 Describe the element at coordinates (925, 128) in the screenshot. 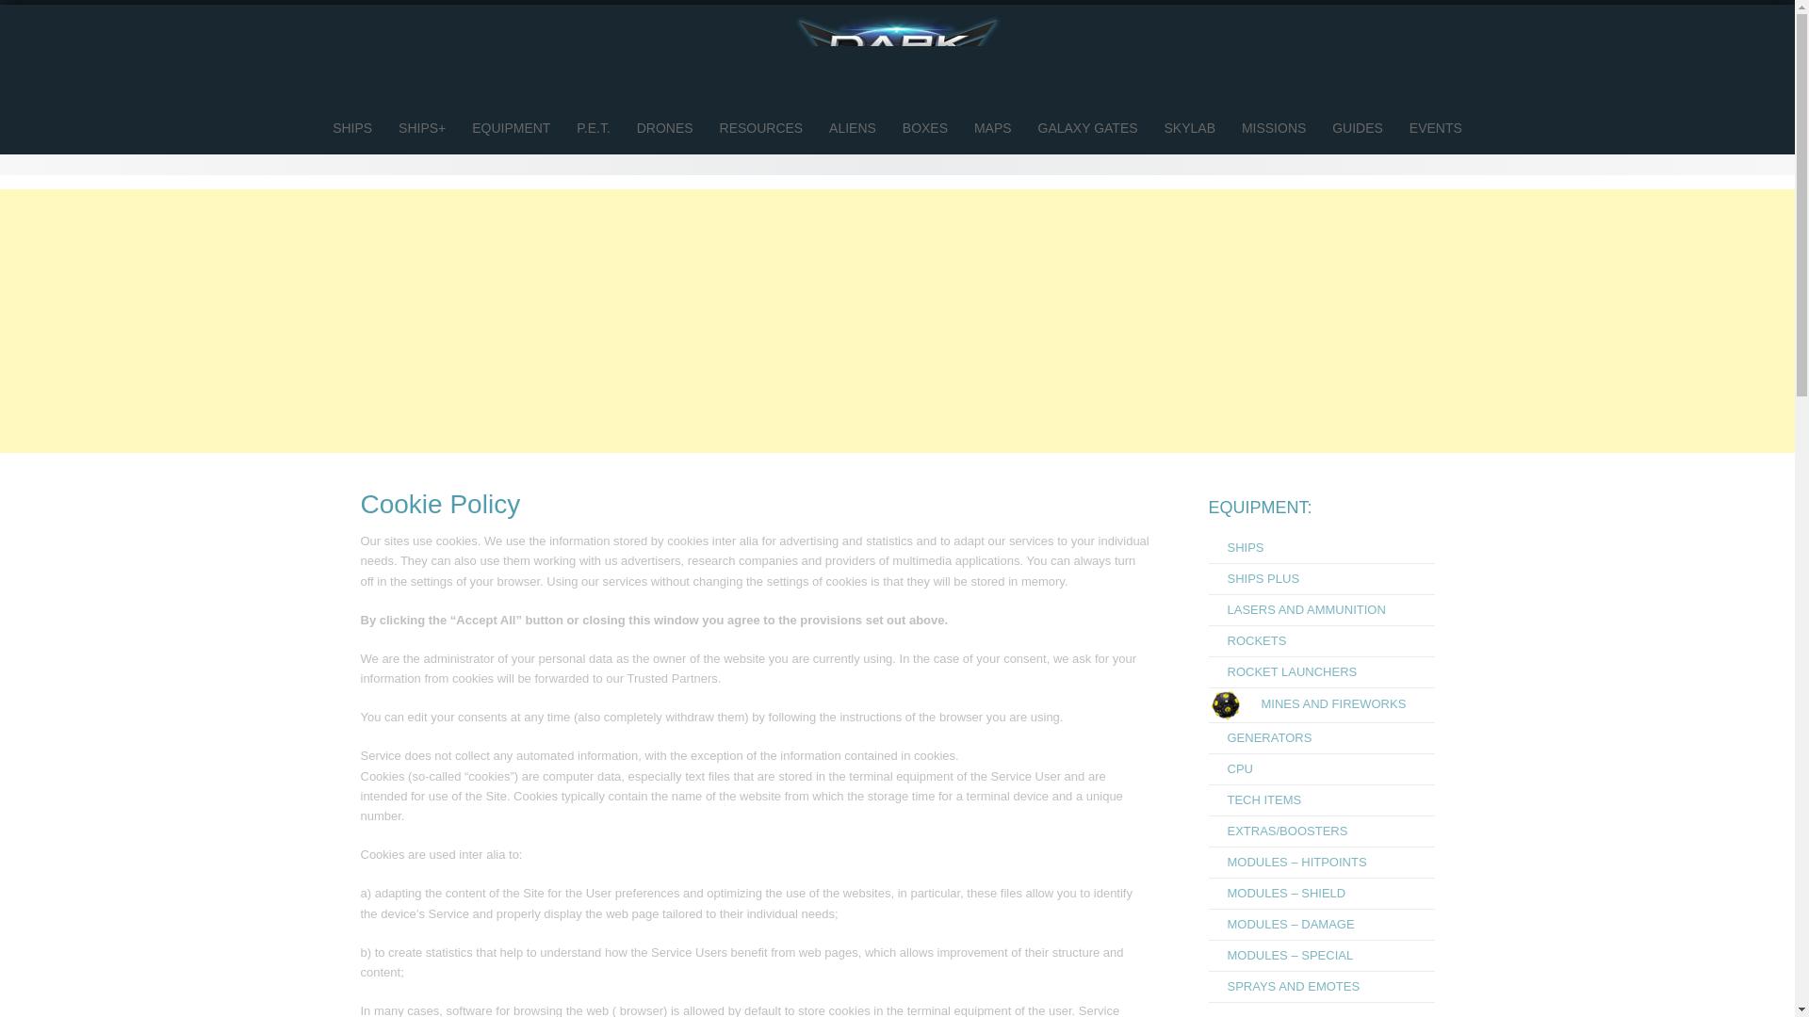

I see `BOXES` at that location.